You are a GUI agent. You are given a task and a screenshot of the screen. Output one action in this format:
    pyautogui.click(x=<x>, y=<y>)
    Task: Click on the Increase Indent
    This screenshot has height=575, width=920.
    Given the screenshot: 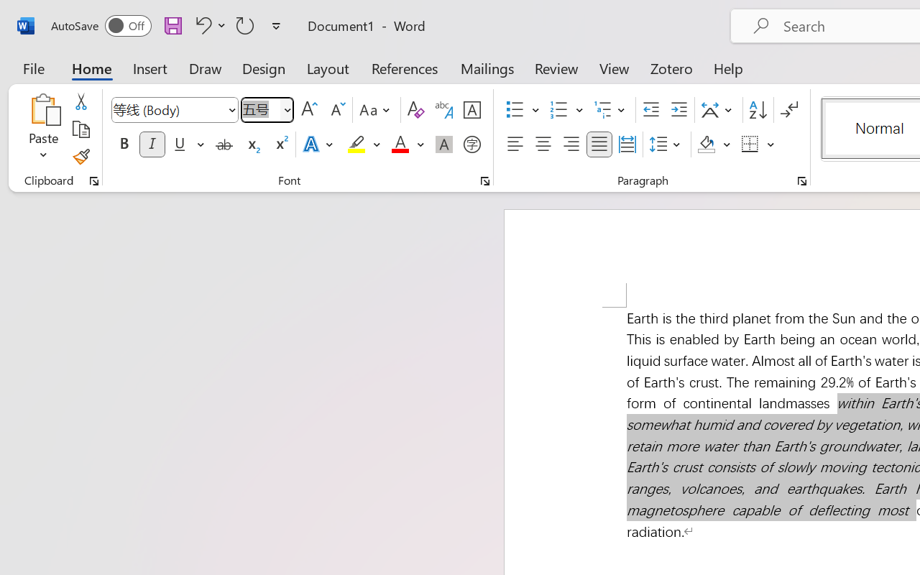 What is the action you would take?
    pyautogui.click(x=678, y=110)
    